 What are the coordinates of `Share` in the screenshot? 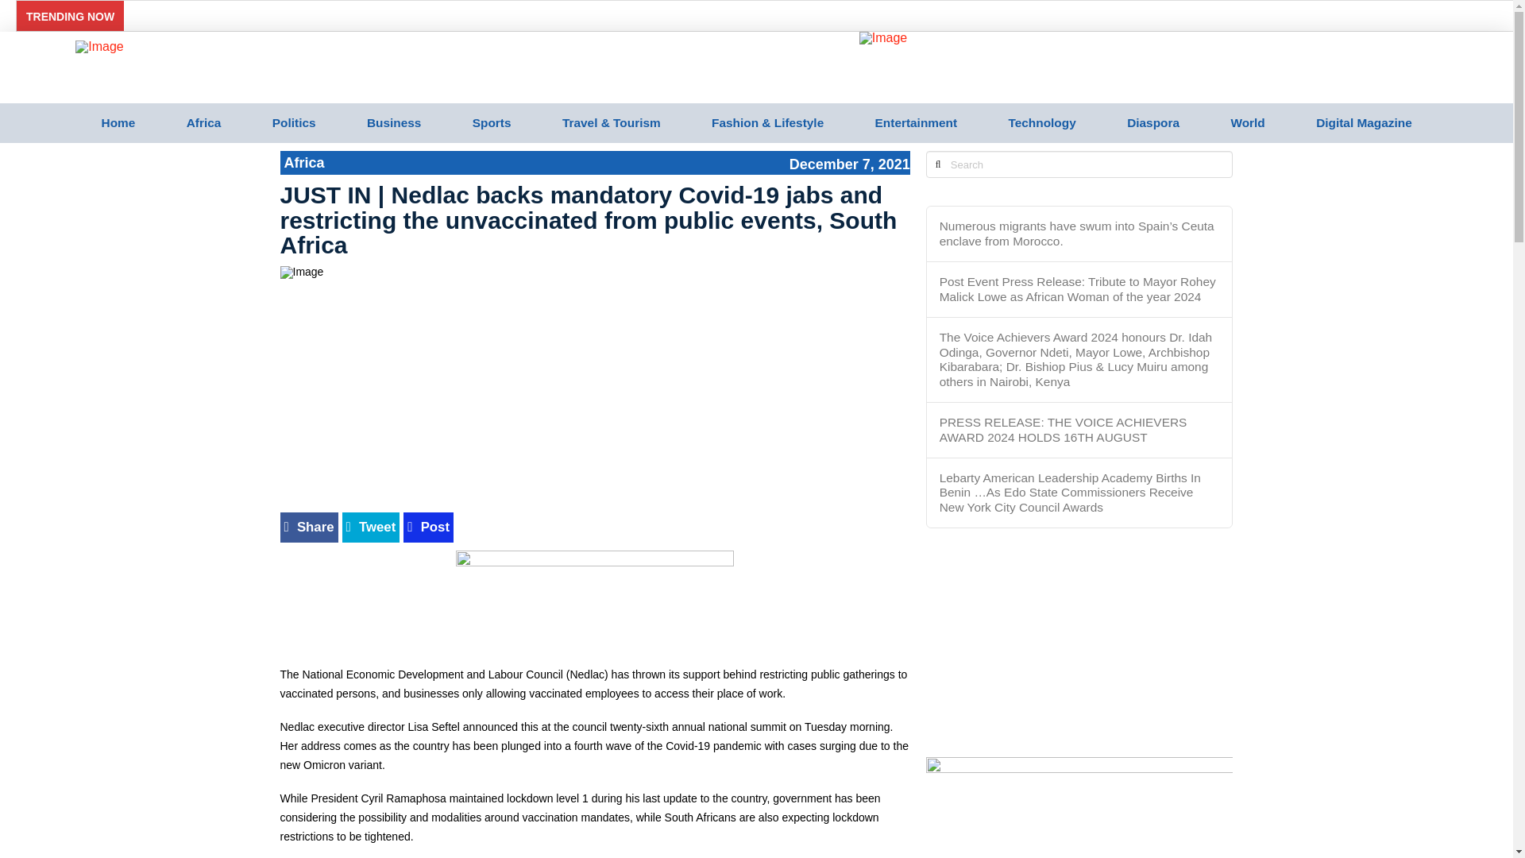 It's located at (308, 528).